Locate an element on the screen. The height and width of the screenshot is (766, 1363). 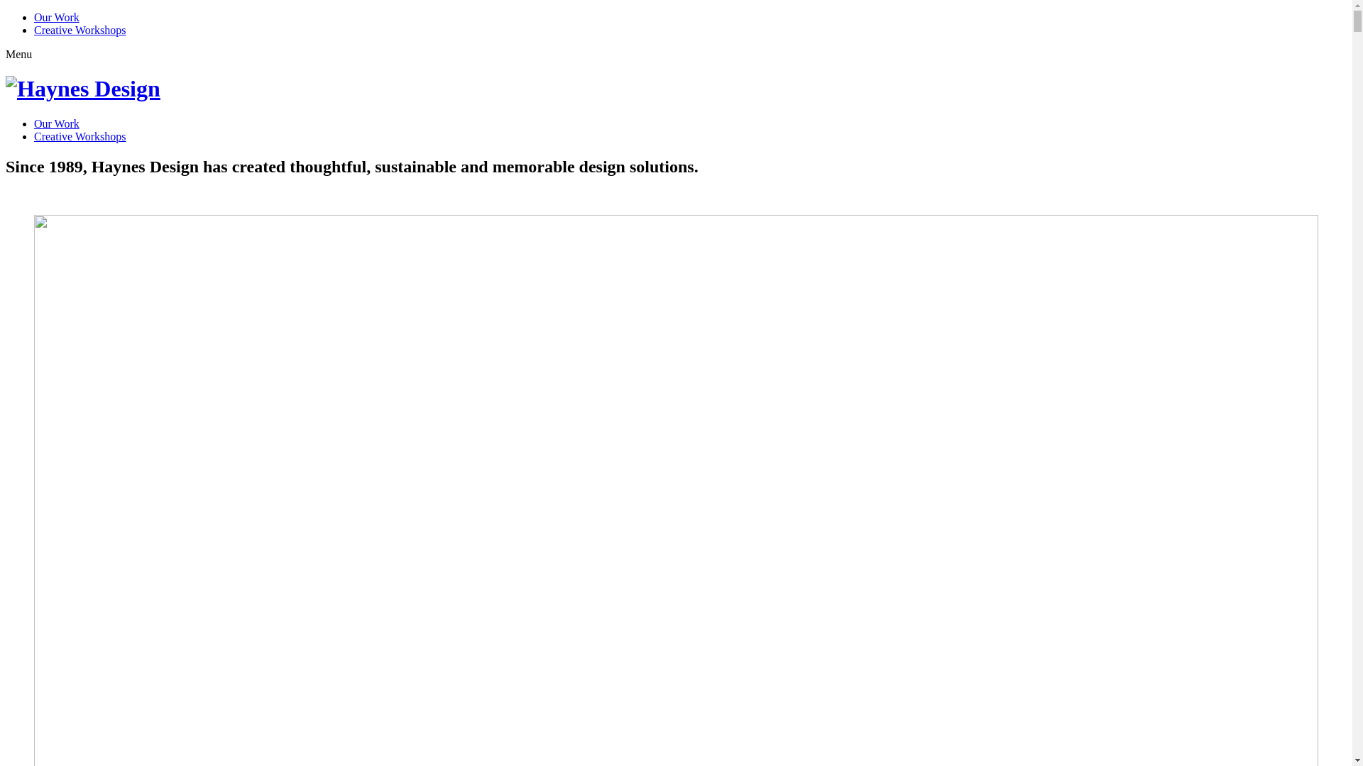
Our Work is located at coordinates (57, 17).